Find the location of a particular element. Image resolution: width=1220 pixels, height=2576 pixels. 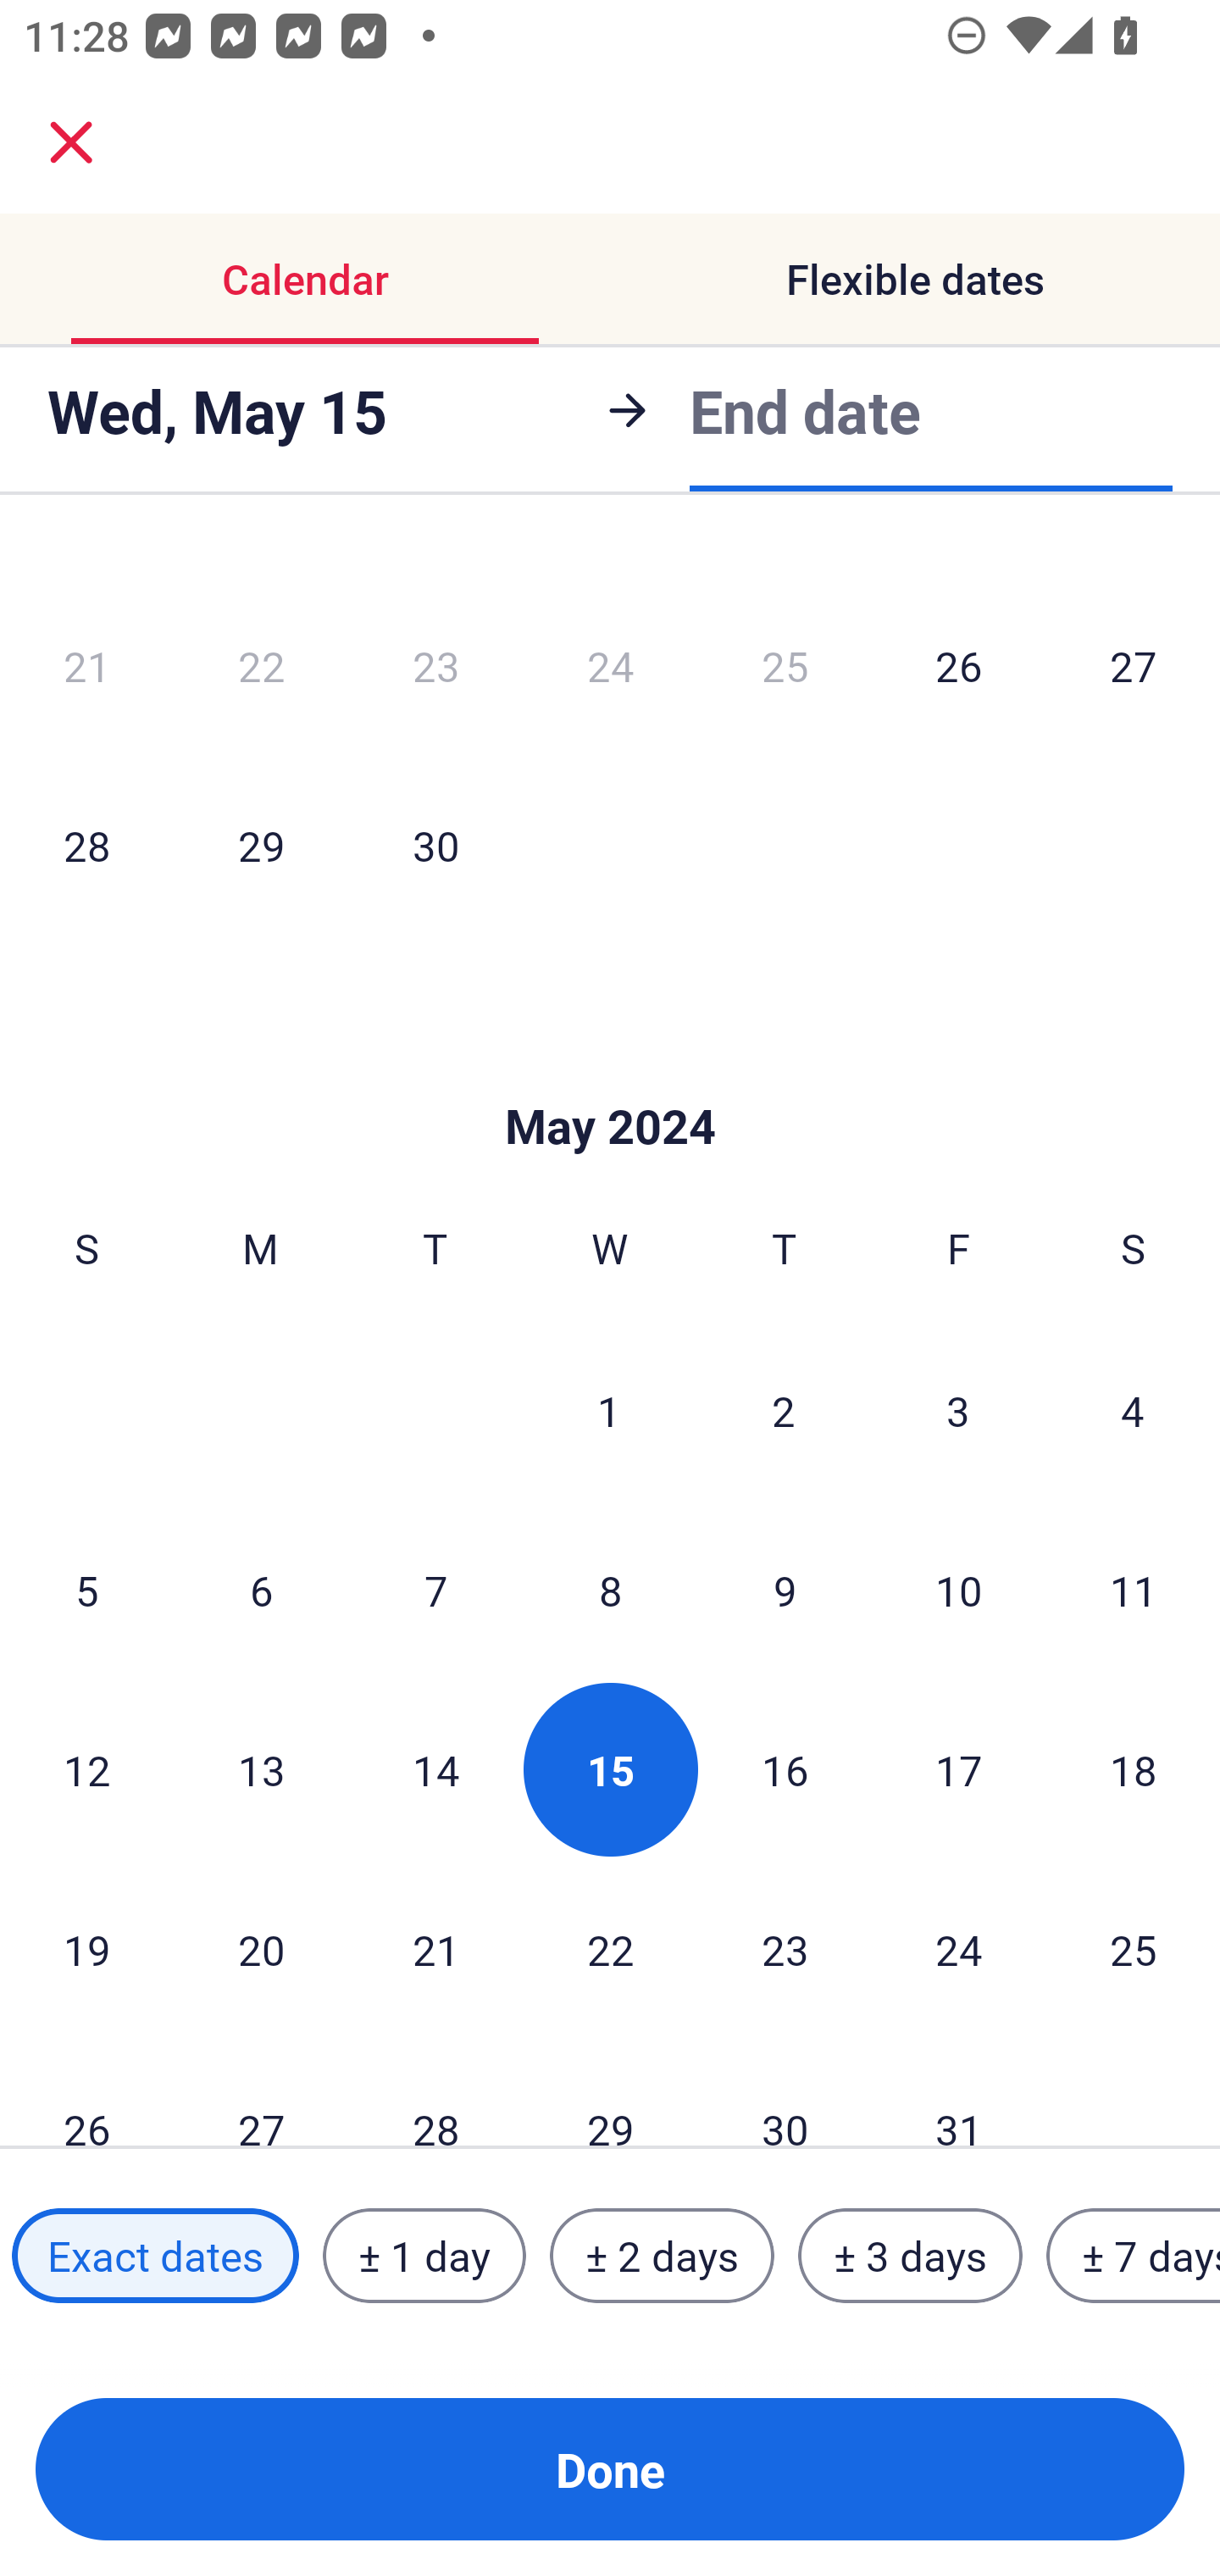

14 Tuesday, May 14, 2024 is located at coordinates (435, 1769).